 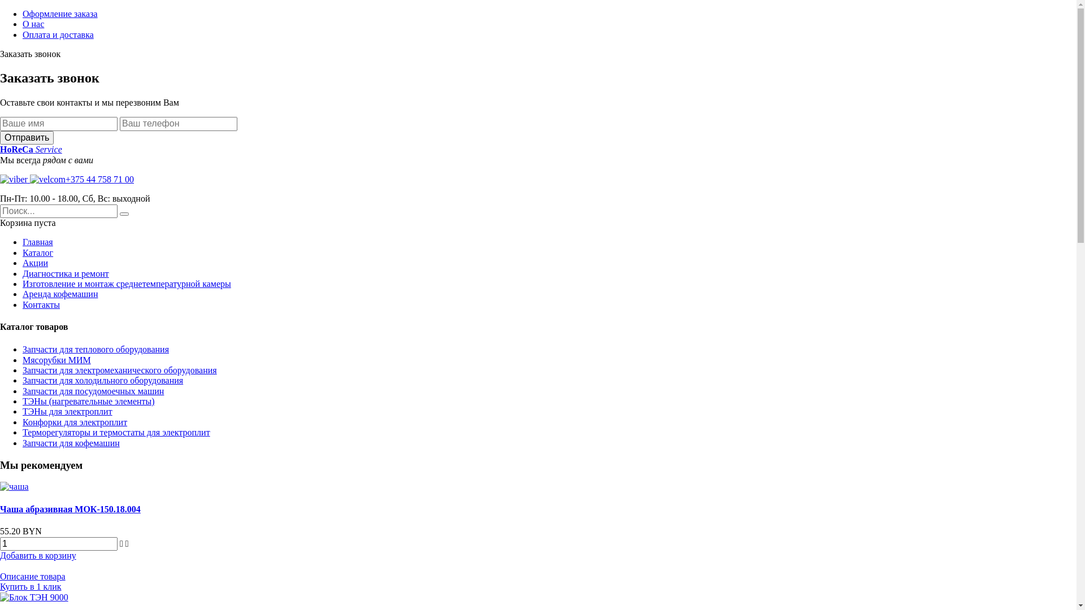 I want to click on HoReCa Service, so click(x=31, y=149).